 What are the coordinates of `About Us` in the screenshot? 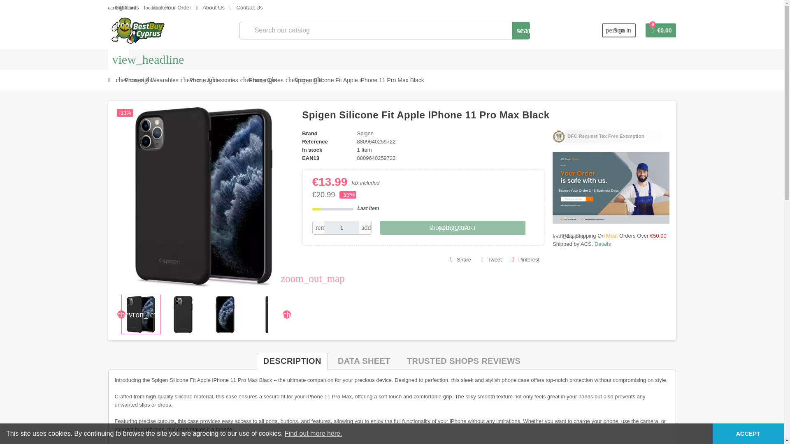 It's located at (210, 7).